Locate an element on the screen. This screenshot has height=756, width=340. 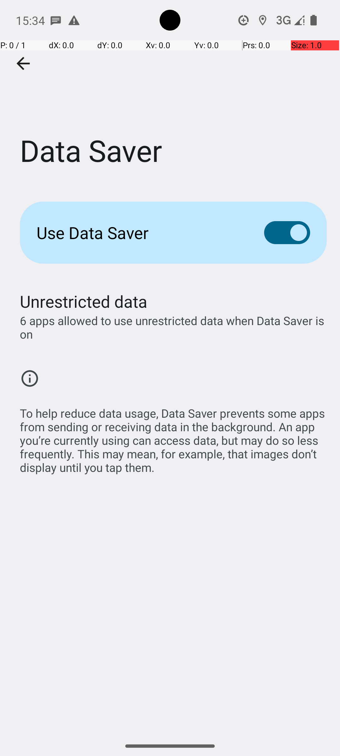
6 apps allowed to use unrestricted data when Data Saver is on is located at coordinates (173, 327).